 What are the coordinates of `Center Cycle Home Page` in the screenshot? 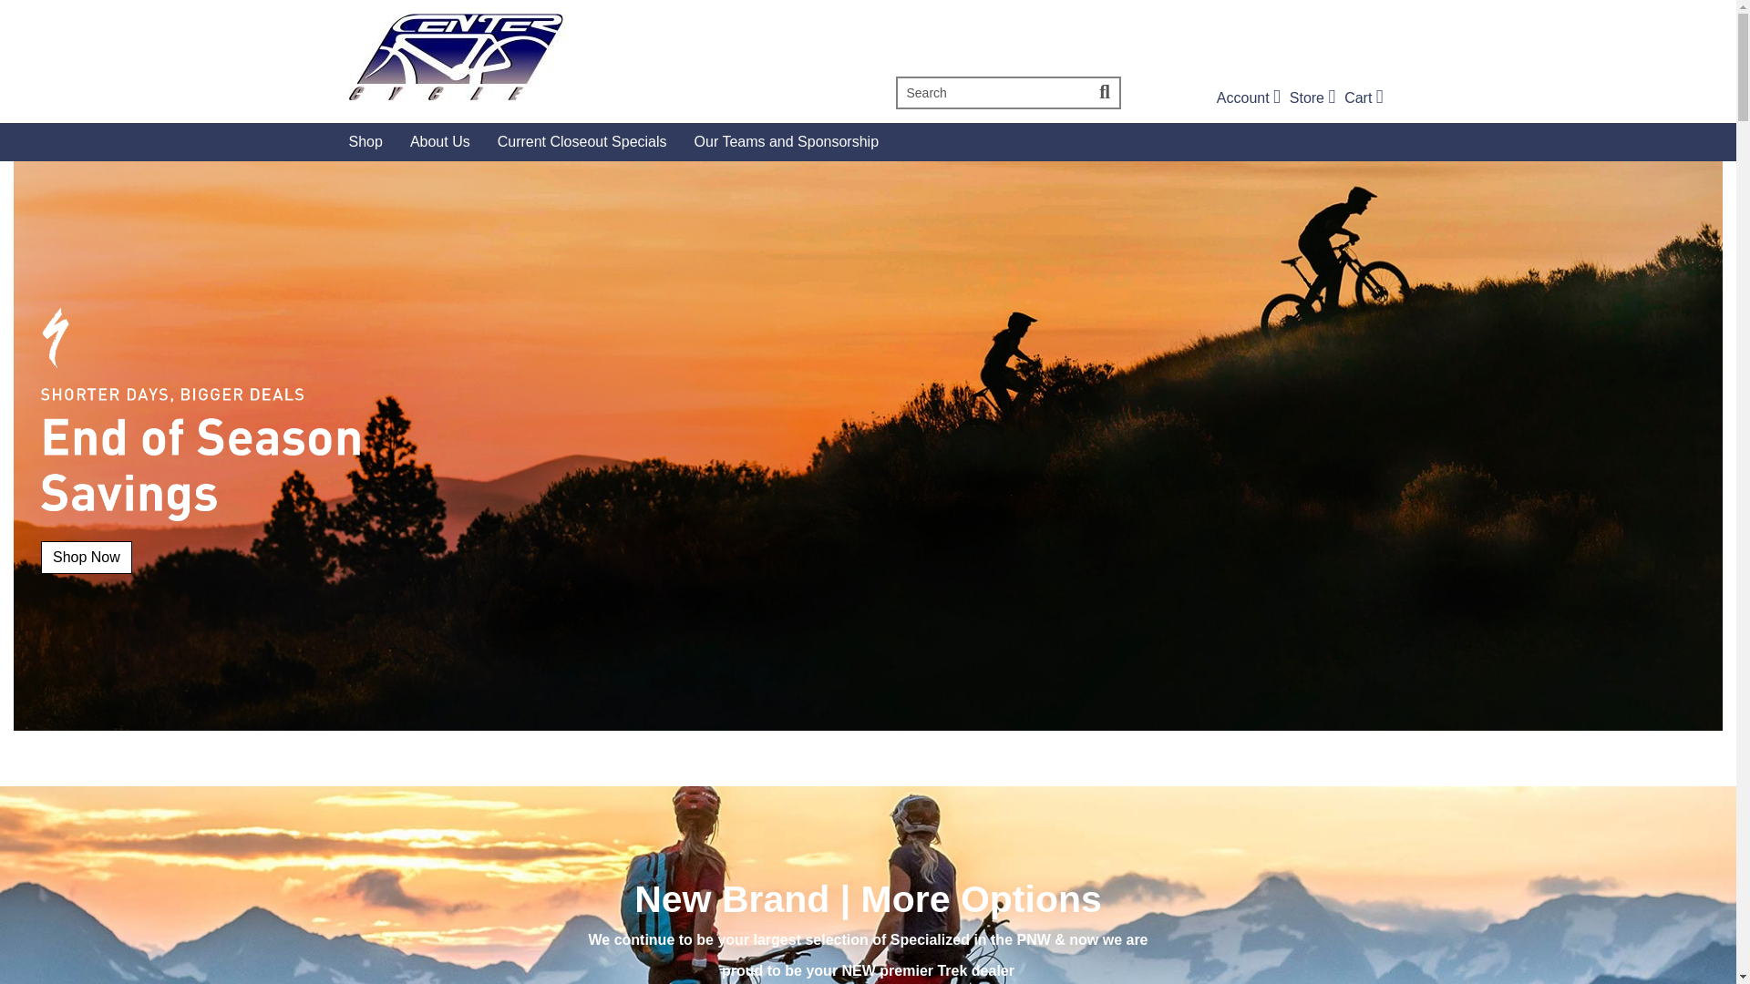 It's located at (1249, 97).